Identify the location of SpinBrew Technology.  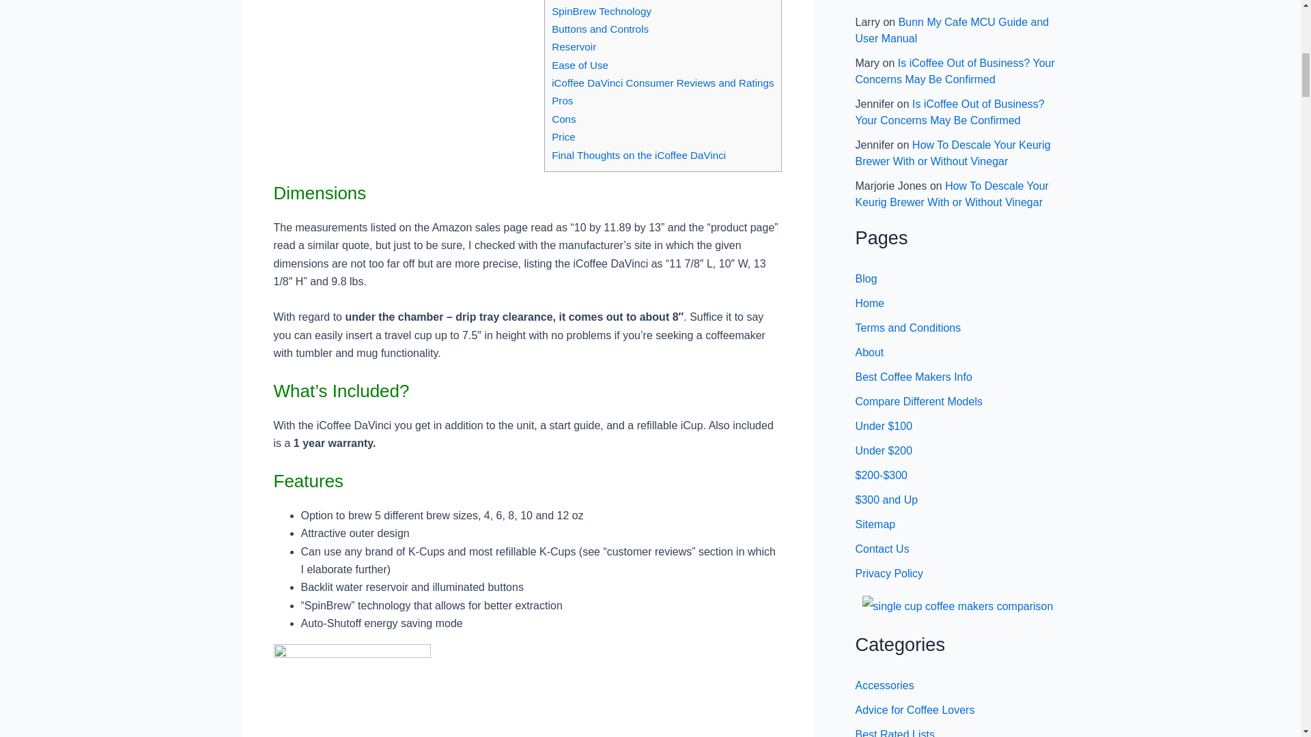
(602, 11).